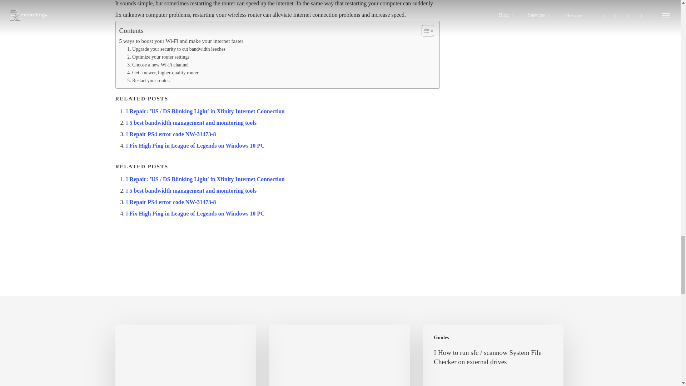 The image size is (686, 386). Describe the element at coordinates (149, 80) in the screenshot. I see `5. Restart your router.` at that location.